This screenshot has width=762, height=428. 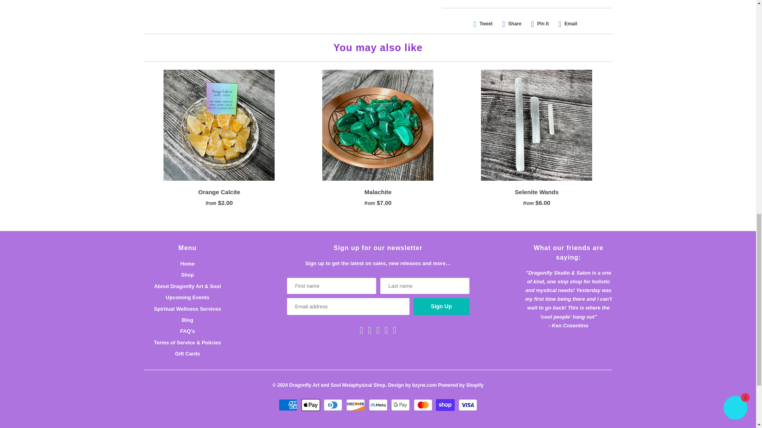 What do you see at coordinates (379, 405) in the screenshot?
I see `Meta Pay` at bounding box center [379, 405].